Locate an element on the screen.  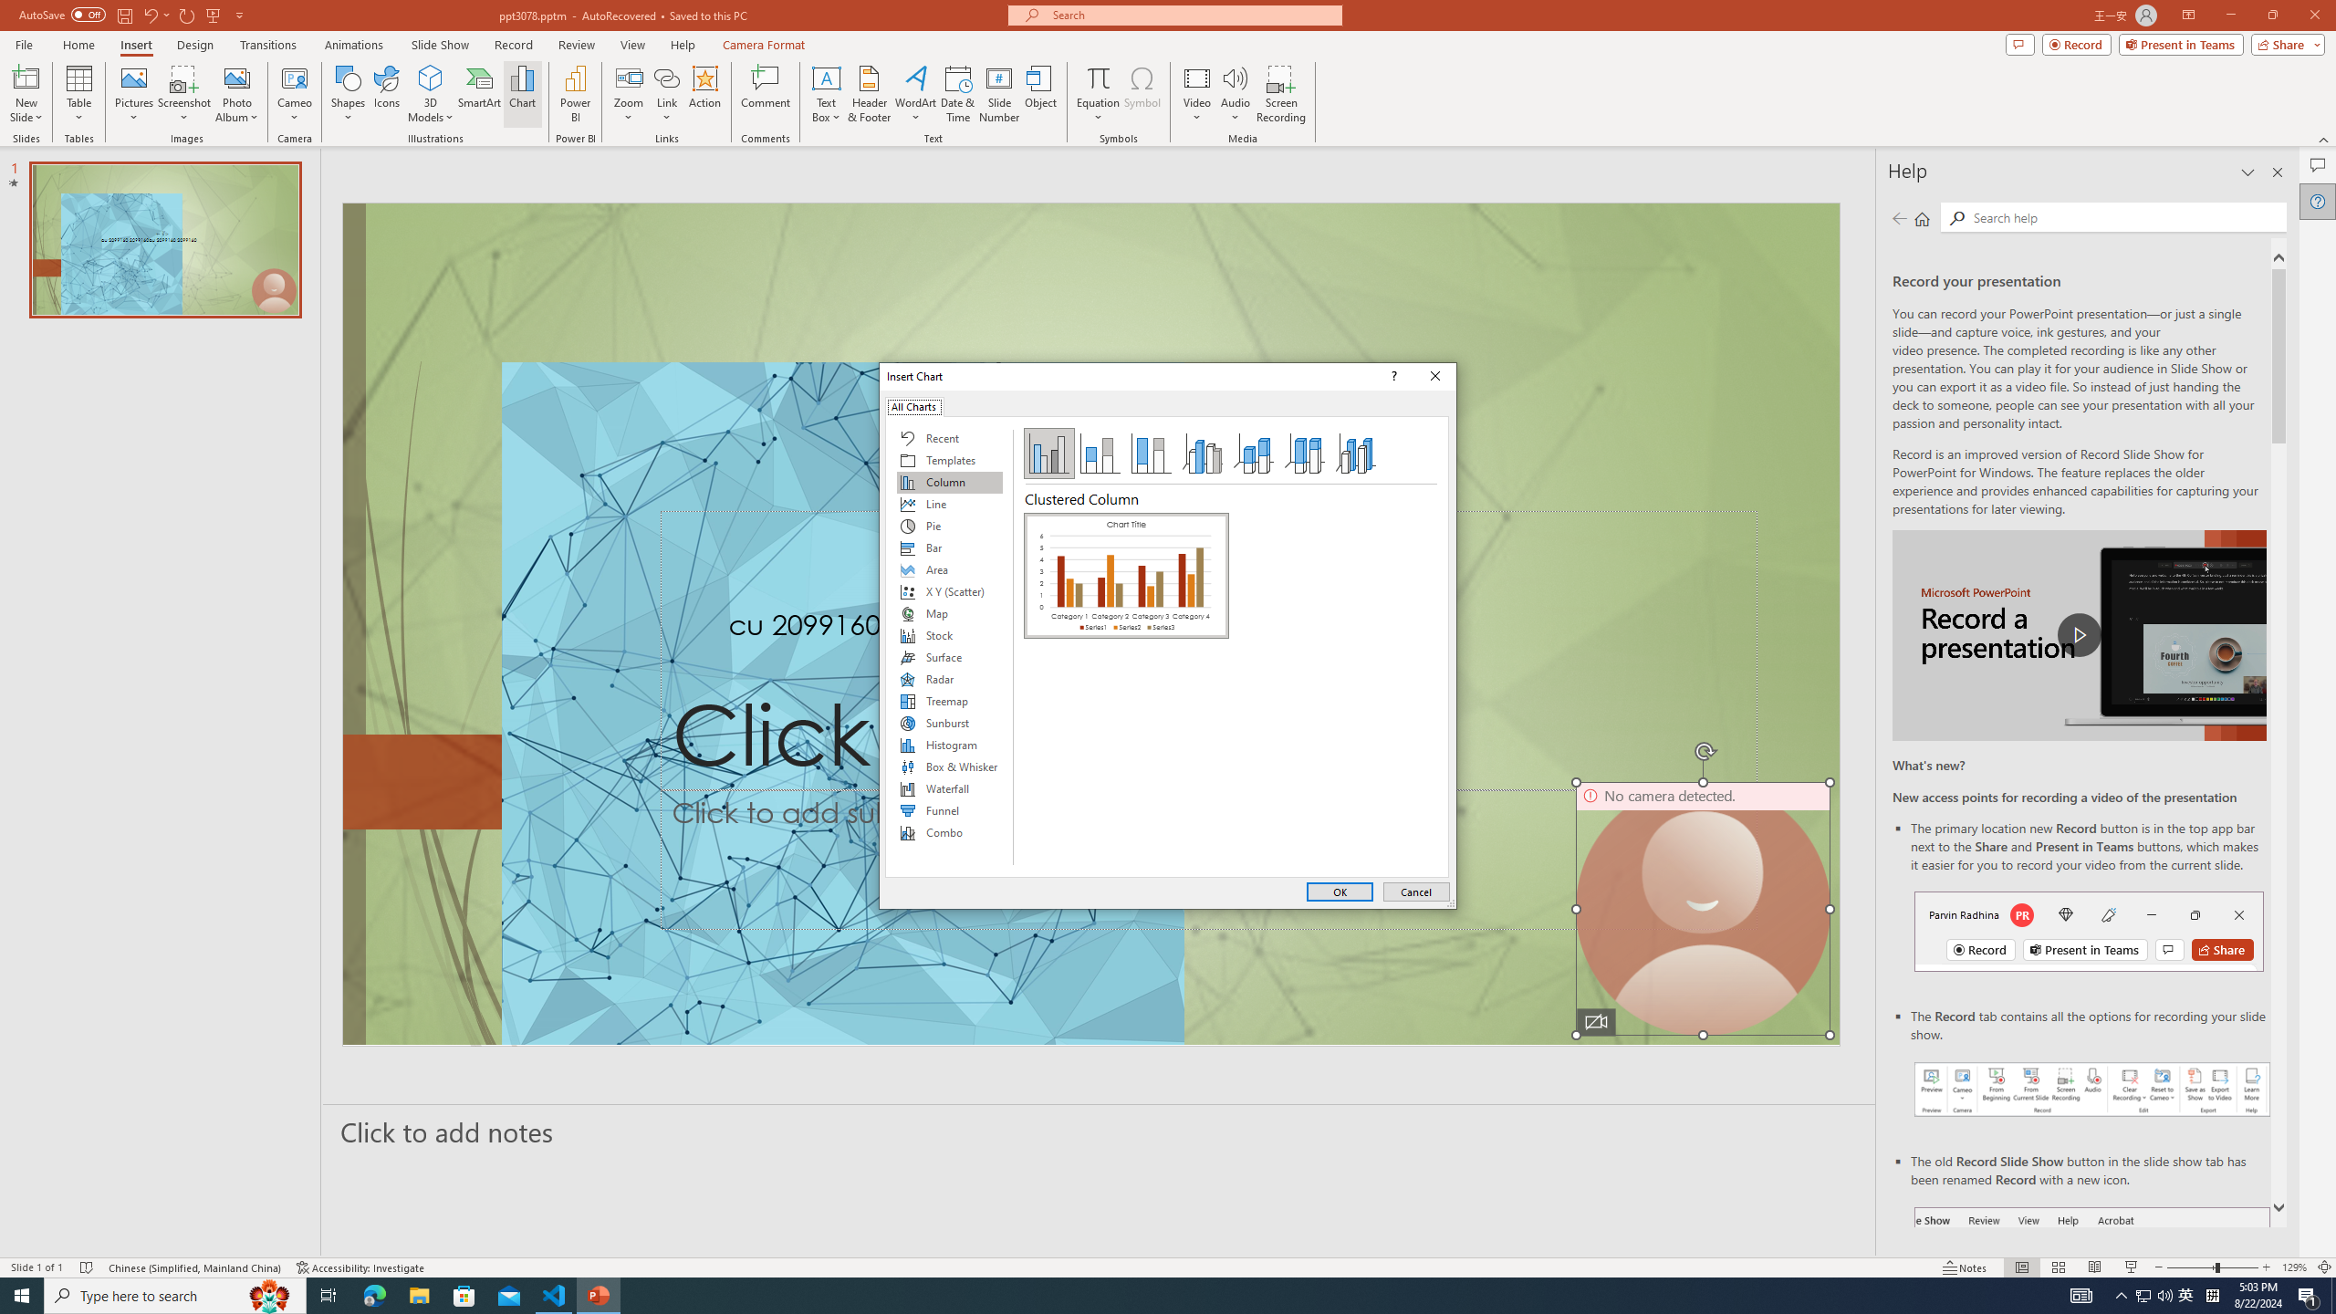
Histogram is located at coordinates (949, 745).